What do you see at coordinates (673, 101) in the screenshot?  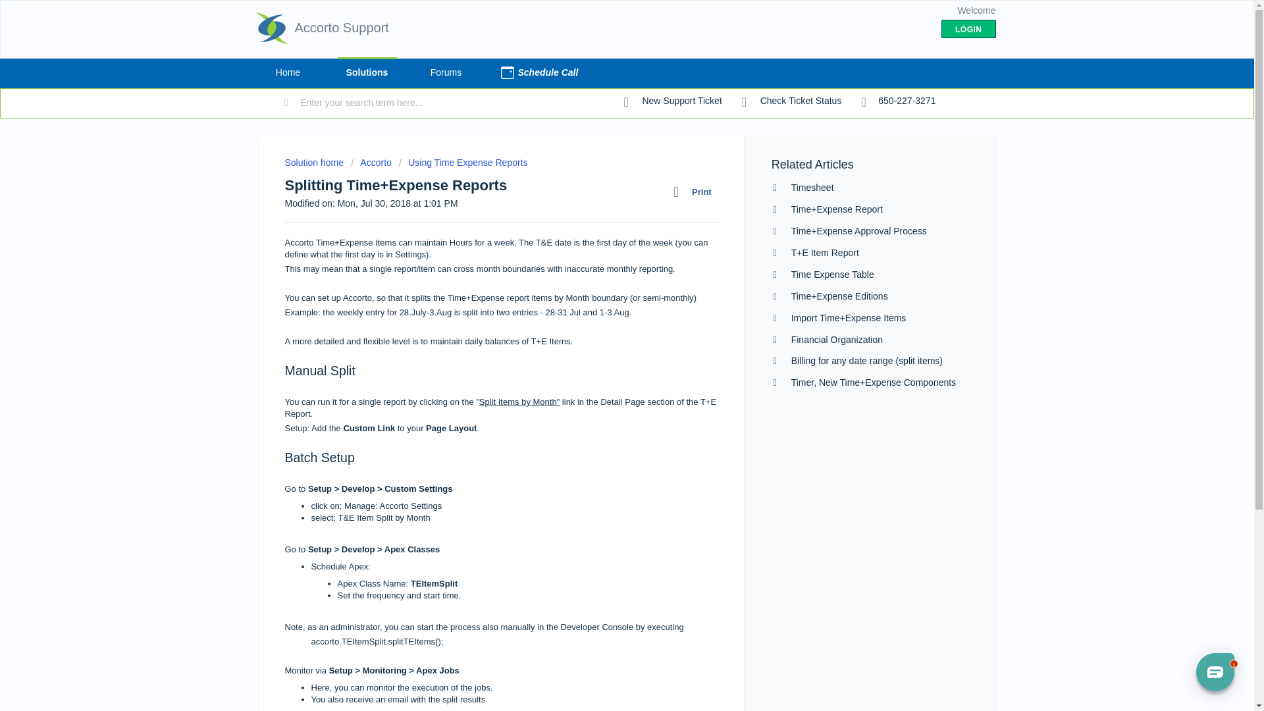 I see `New Support Ticket` at bounding box center [673, 101].